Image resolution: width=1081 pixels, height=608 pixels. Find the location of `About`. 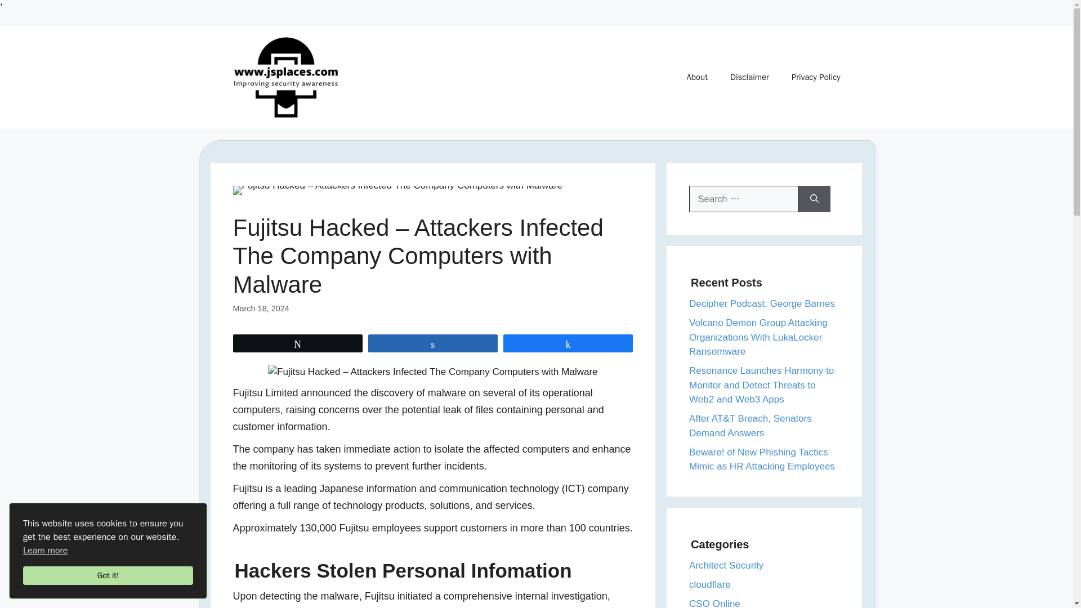

About is located at coordinates (697, 77).